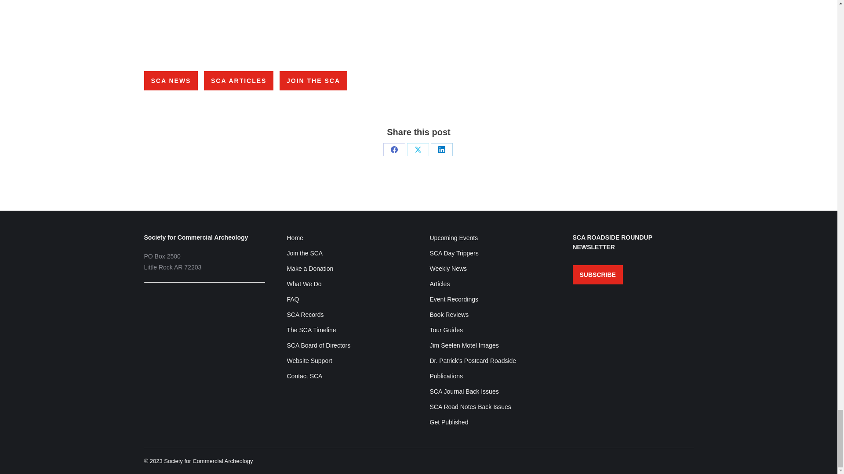  Describe the element at coordinates (418, 150) in the screenshot. I see `X` at that location.